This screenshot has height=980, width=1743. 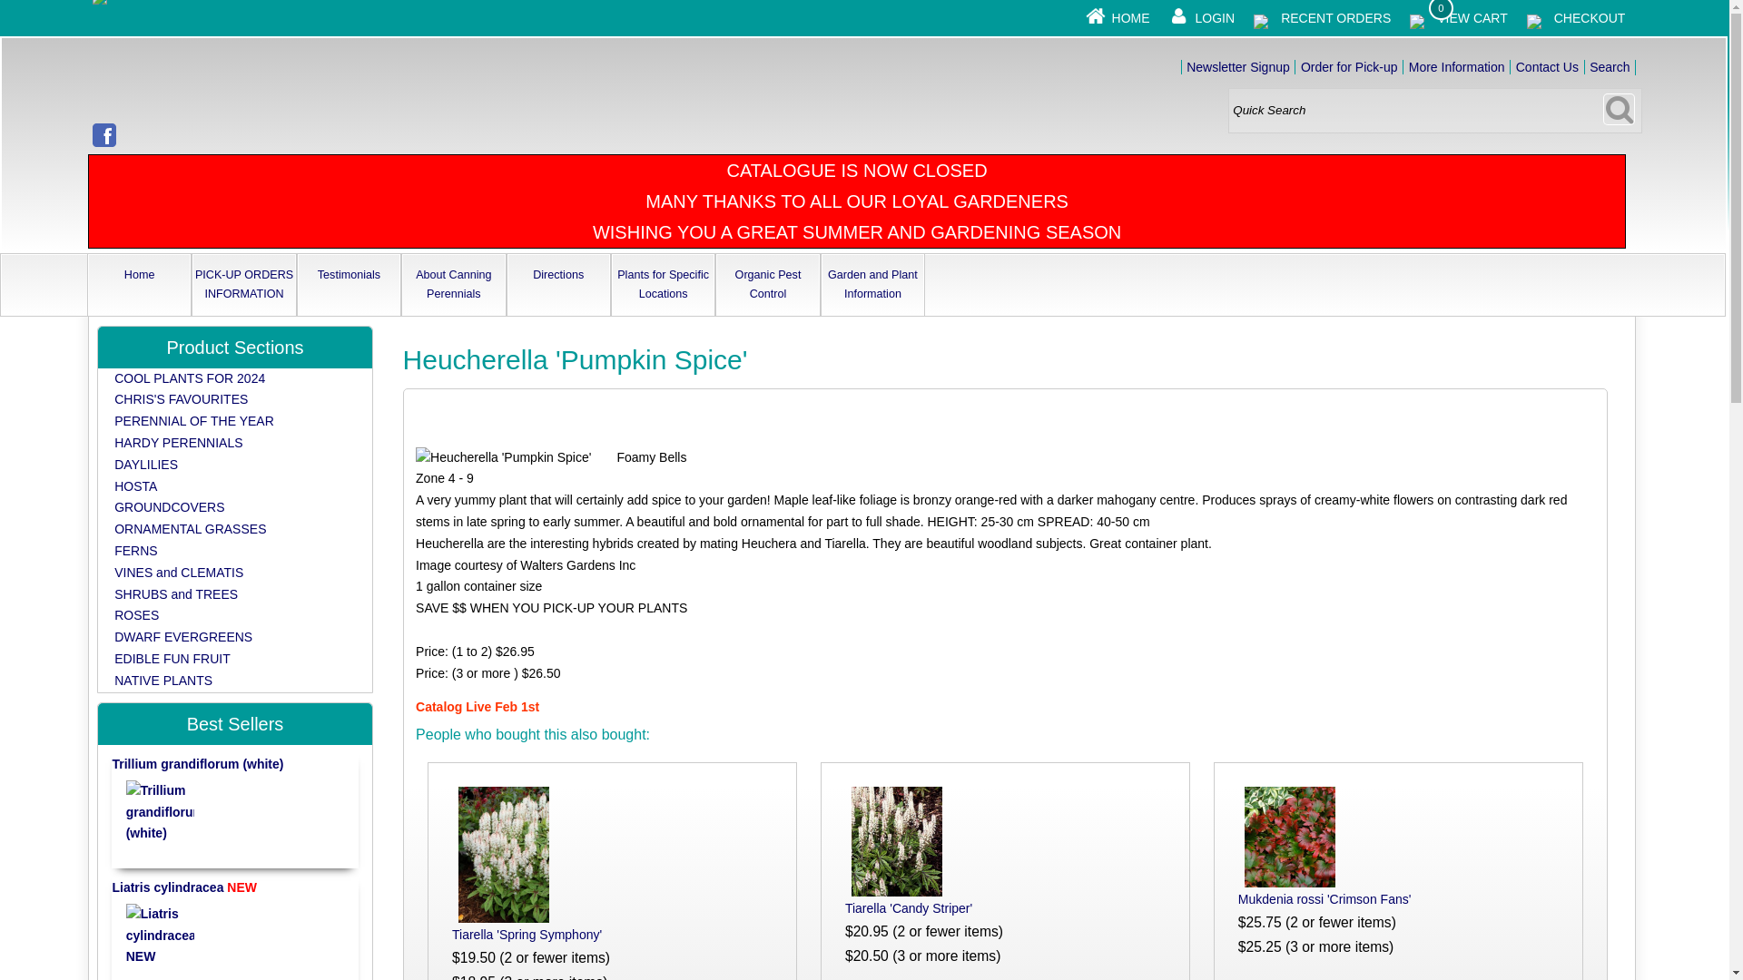 What do you see at coordinates (189, 378) in the screenshot?
I see `COOL PLANTS FOR 2024` at bounding box center [189, 378].